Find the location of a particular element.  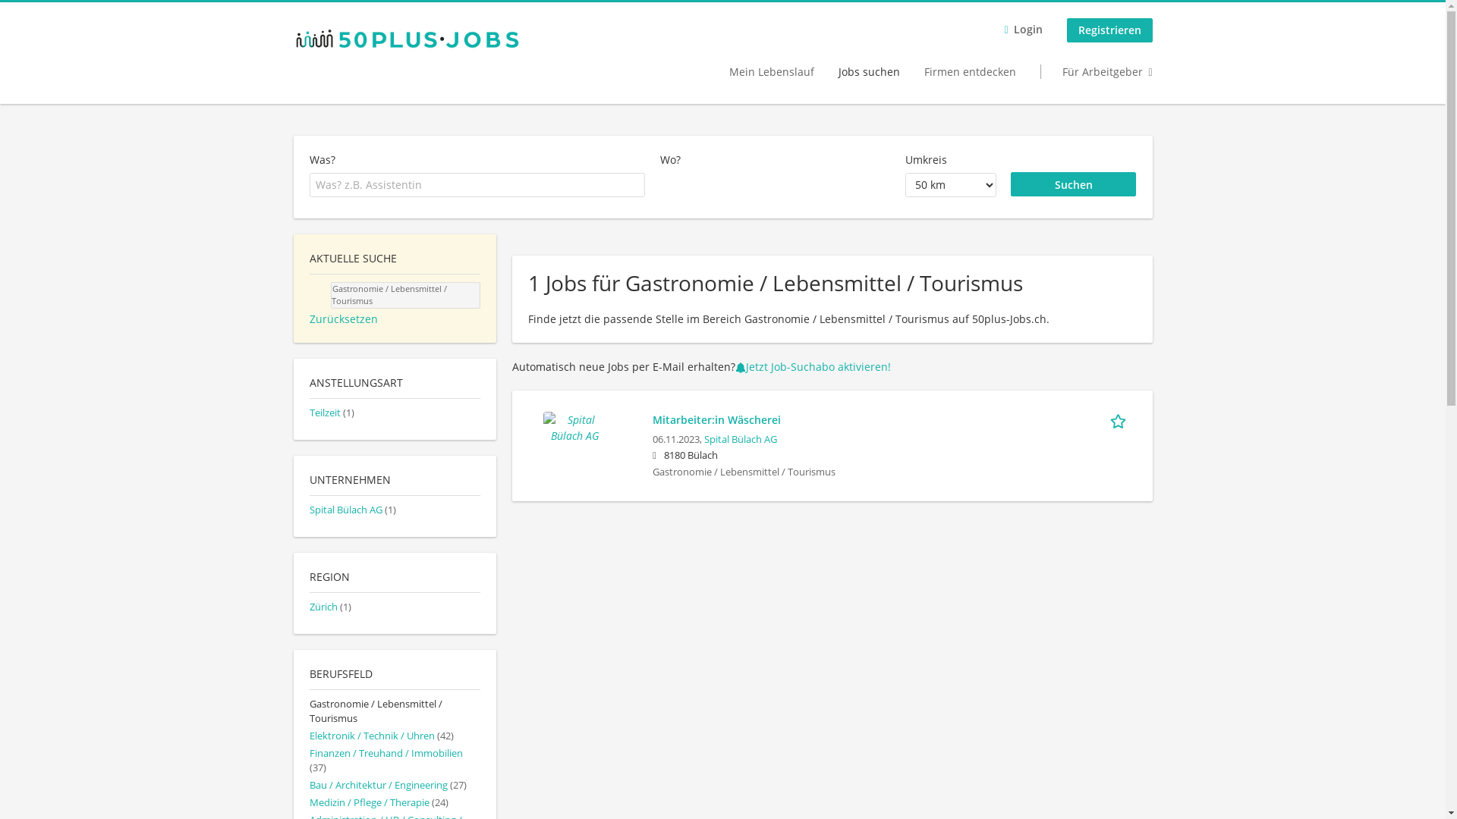

Finanzen / Treuhand / Immobilien (37) is located at coordinates (386, 761).